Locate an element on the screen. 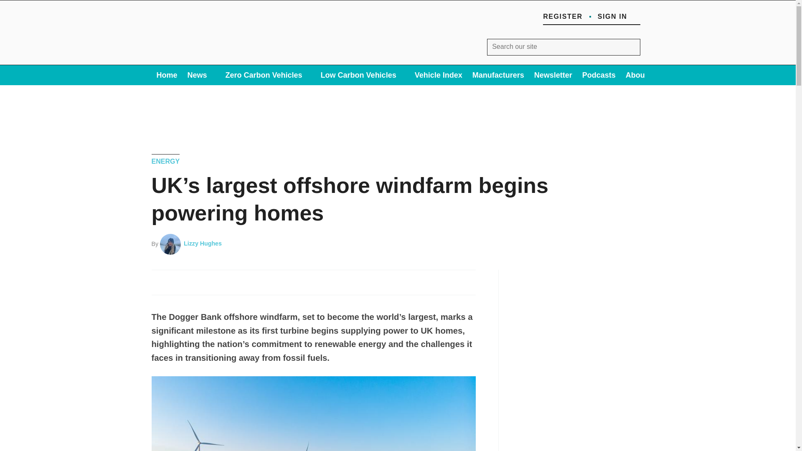  Home is located at coordinates (166, 75).